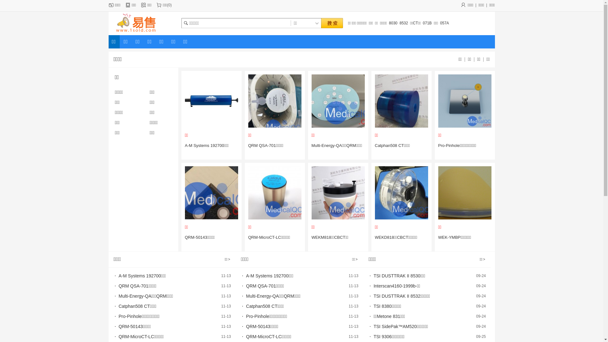  I want to click on 8532, so click(404, 23).